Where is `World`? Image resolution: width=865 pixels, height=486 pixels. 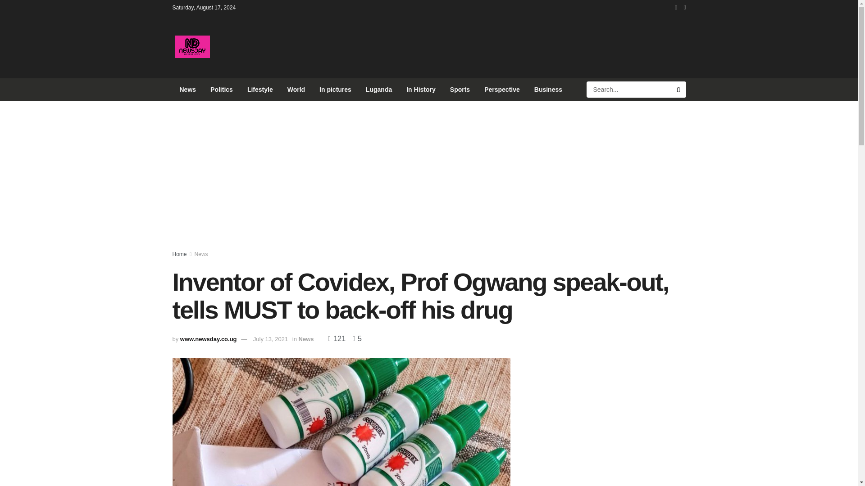
World is located at coordinates (296, 89).